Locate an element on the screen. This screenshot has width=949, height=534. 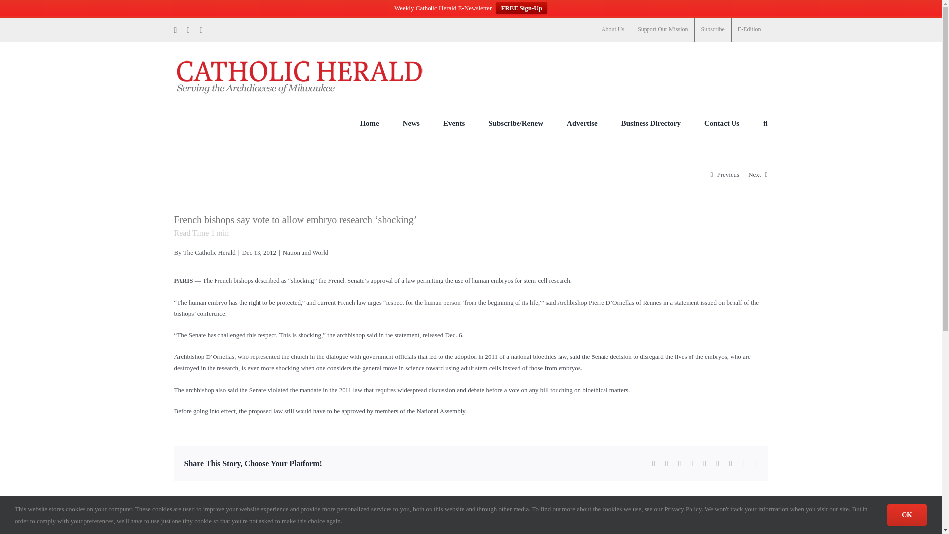
Posts by The Catholic Herald is located at coordinates (277, 519).